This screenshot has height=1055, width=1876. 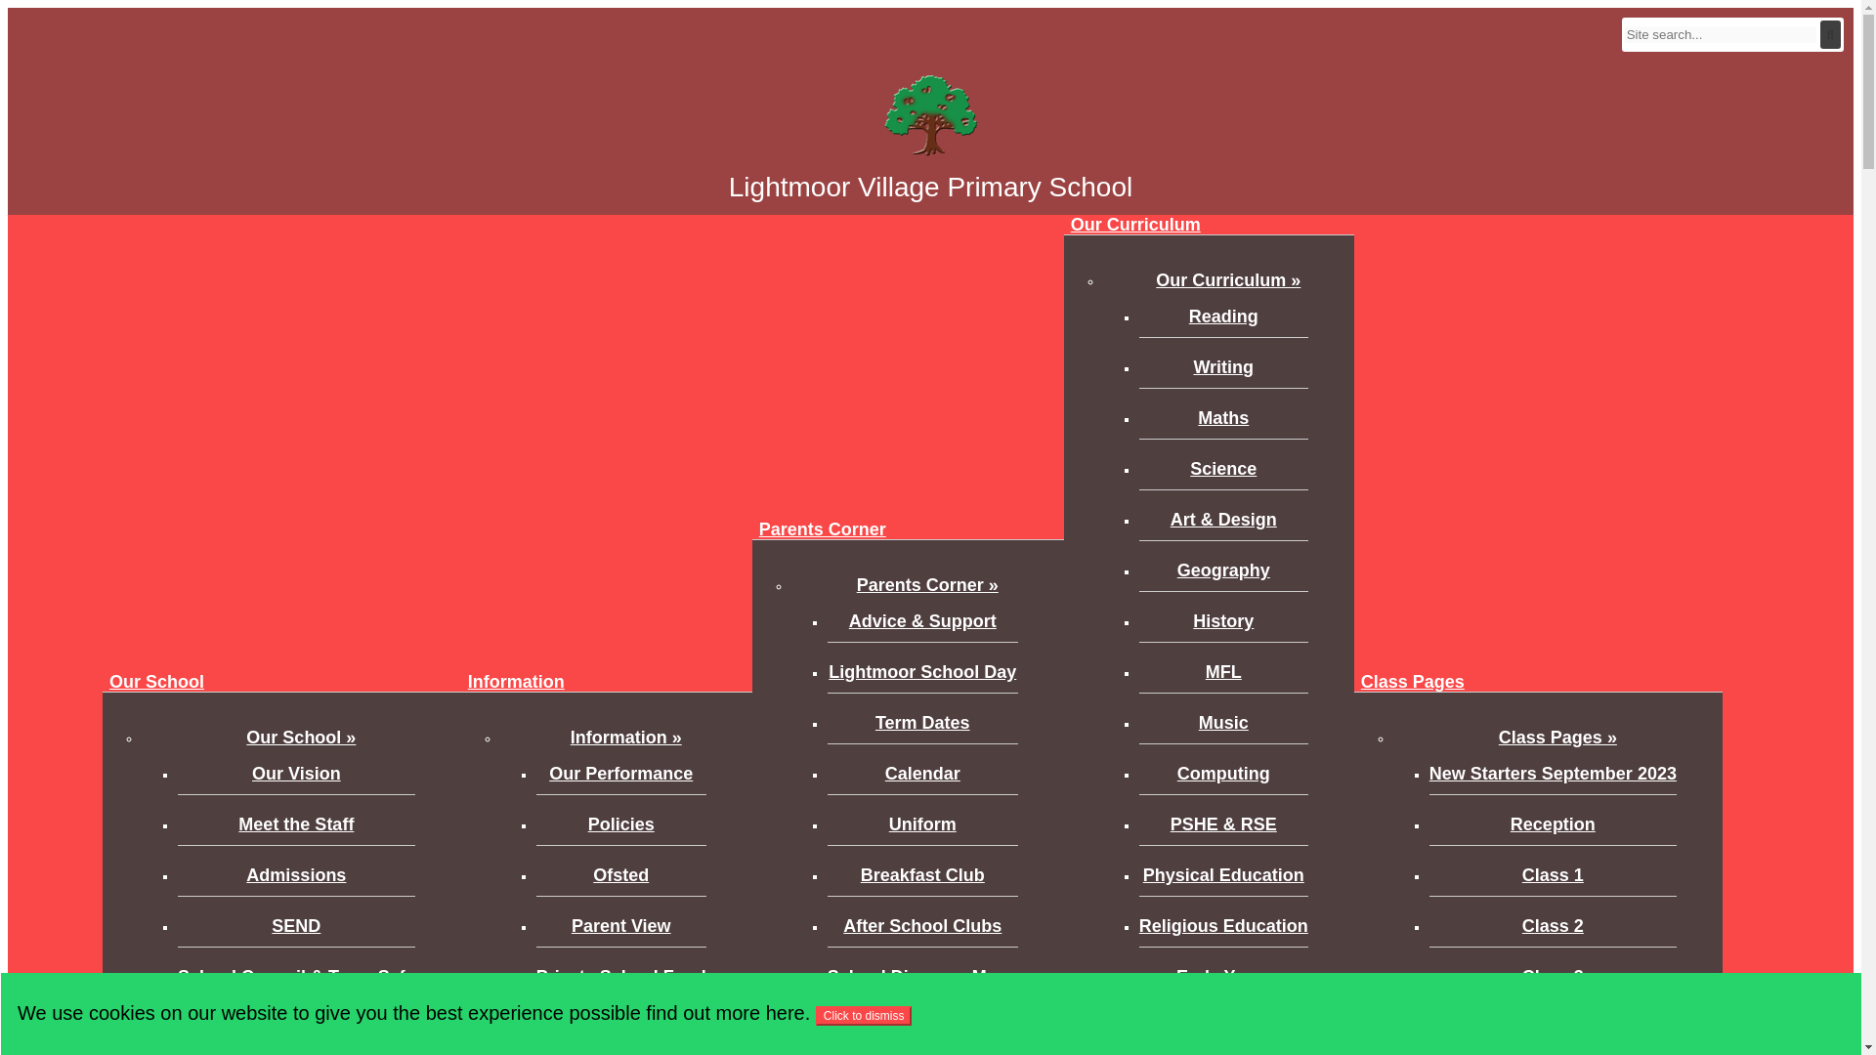 I want to click on Parents Corner, so click(x=822, y=529).